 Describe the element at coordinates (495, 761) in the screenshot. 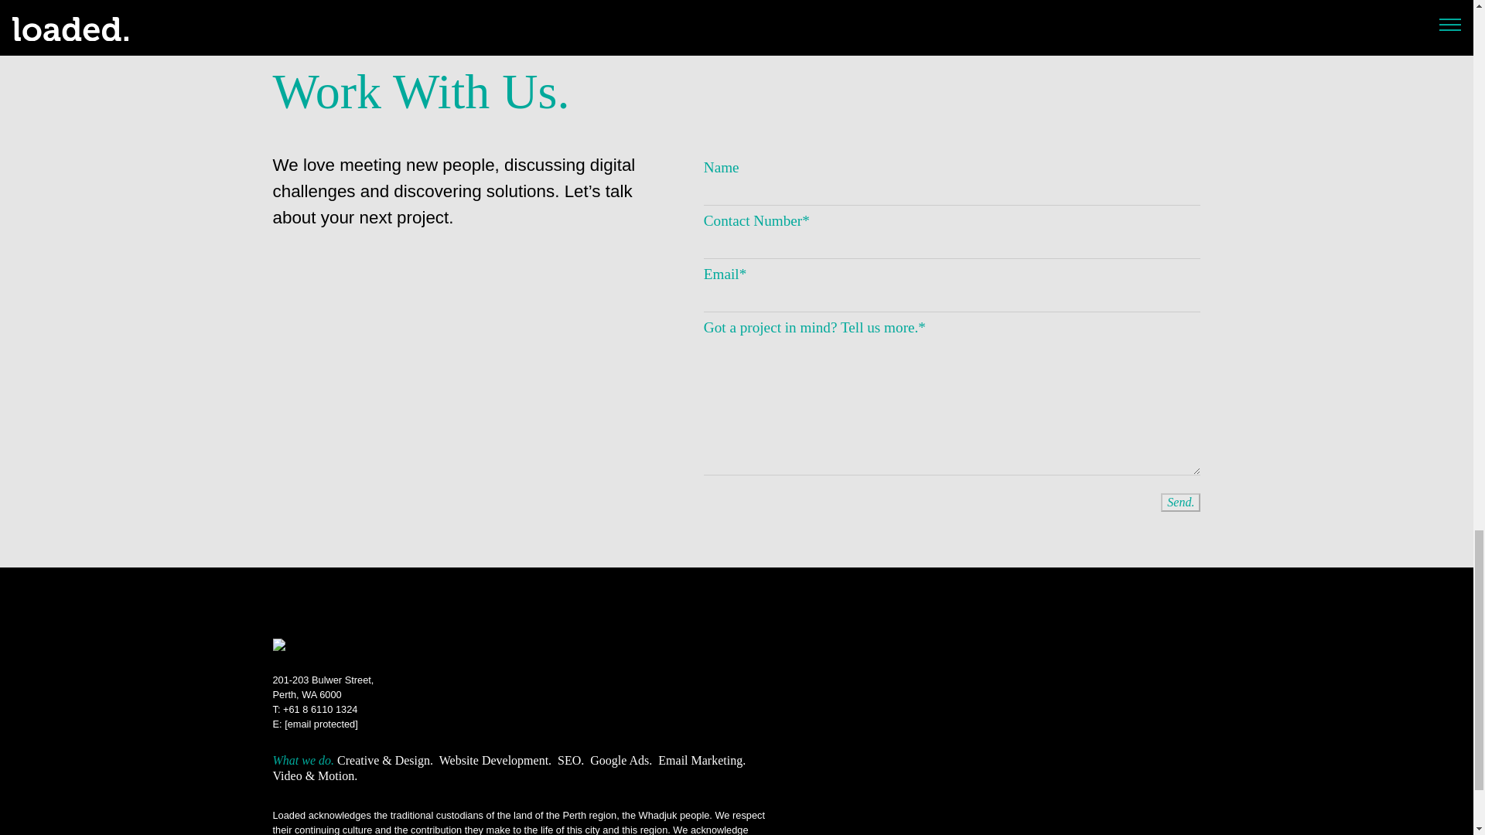

I see `Google Ads and Digital Marketing Expertise` at that location.